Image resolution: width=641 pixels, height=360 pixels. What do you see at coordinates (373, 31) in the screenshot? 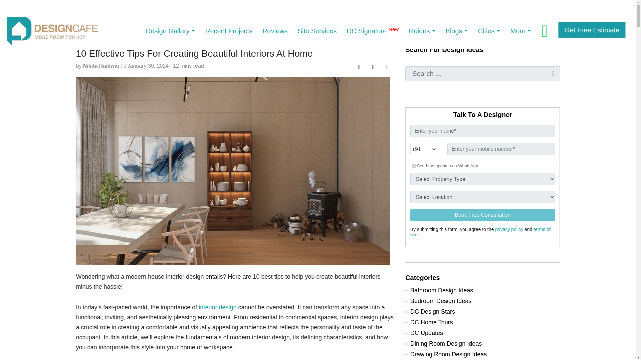
I see `DC Signature New` at bounding box center [373, 31].